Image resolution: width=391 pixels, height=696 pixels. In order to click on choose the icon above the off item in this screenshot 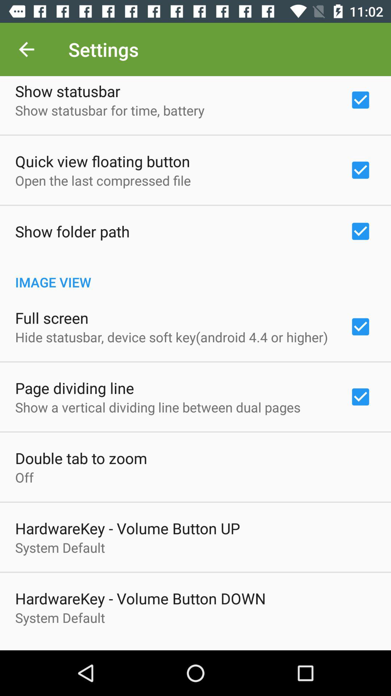, I will do `click(81, 458)`.